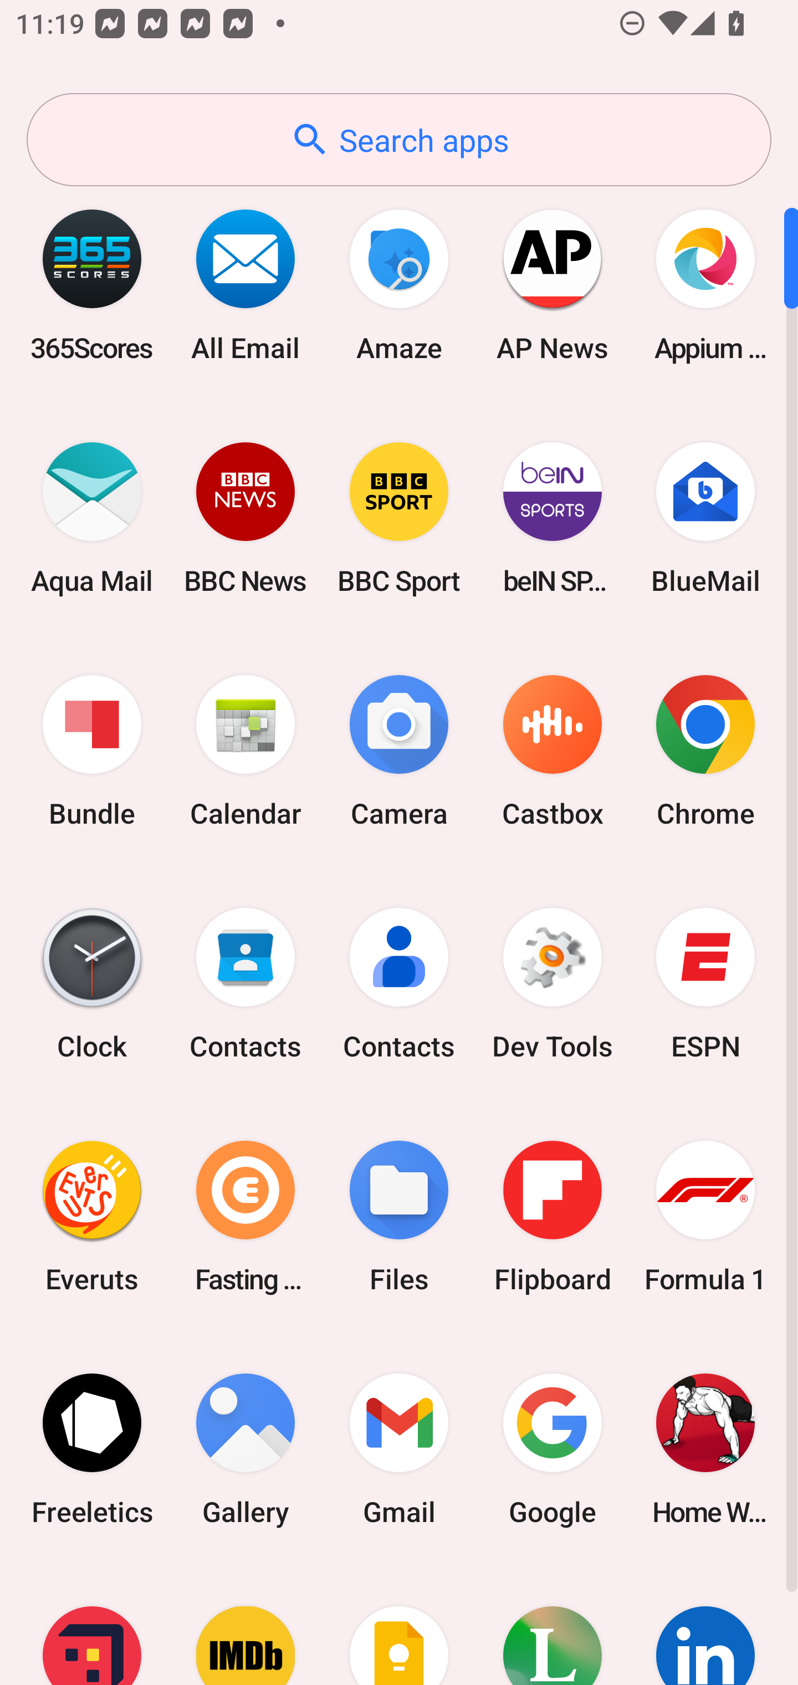  I want to click on Keep Notes, so click(399, 1625).